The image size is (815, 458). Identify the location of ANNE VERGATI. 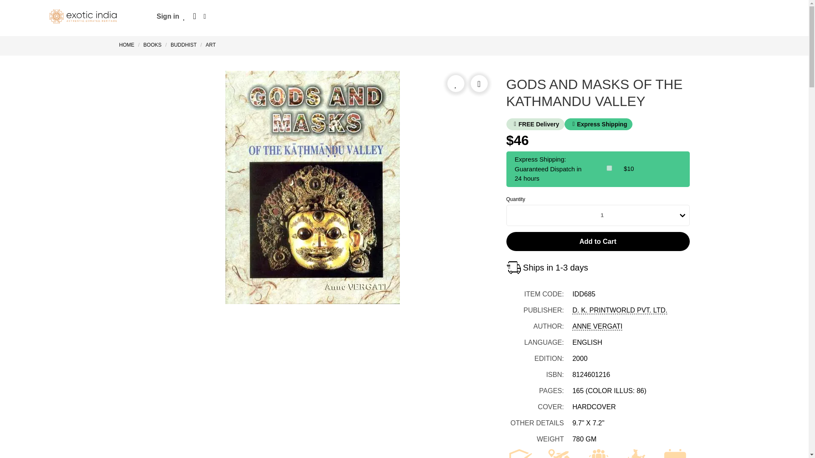
(597, 327).